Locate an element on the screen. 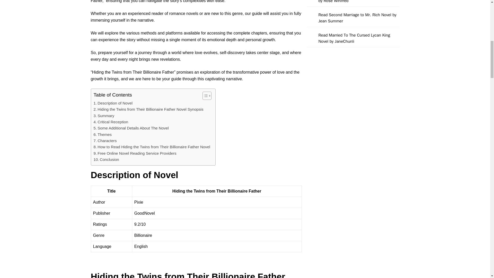  Description of Novel is located at coordinates (113, 103).